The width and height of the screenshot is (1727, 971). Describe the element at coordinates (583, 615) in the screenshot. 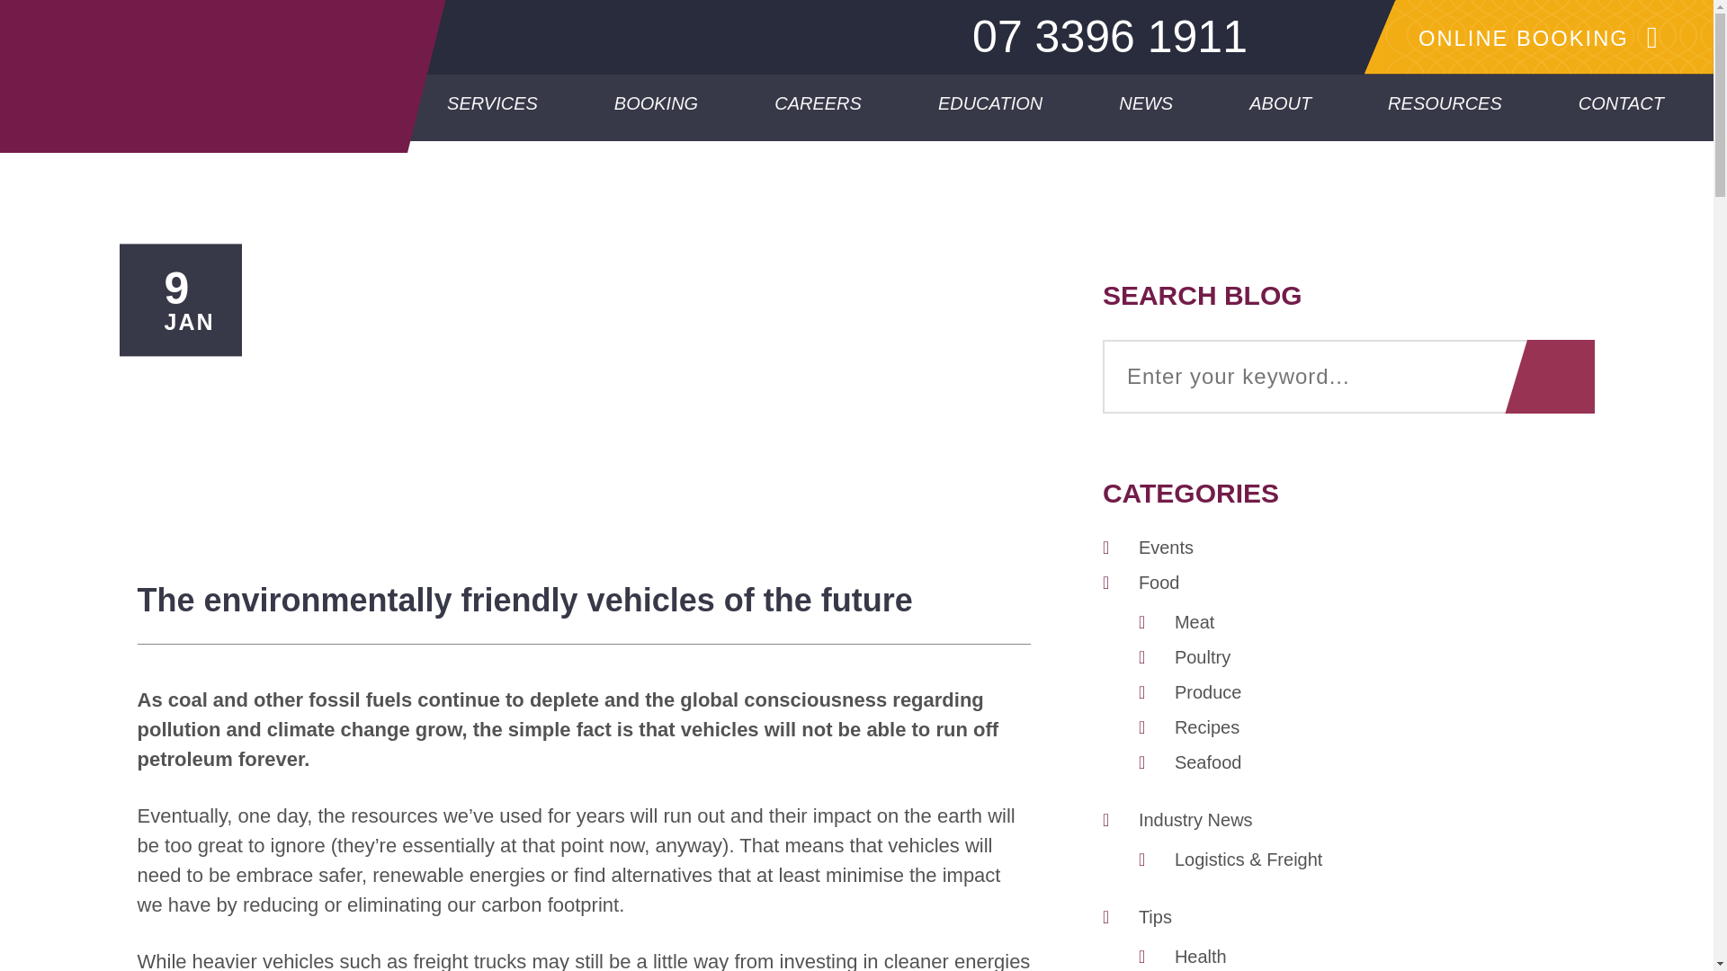

I see `The environmentally friendly vehicles of the future` at that location.